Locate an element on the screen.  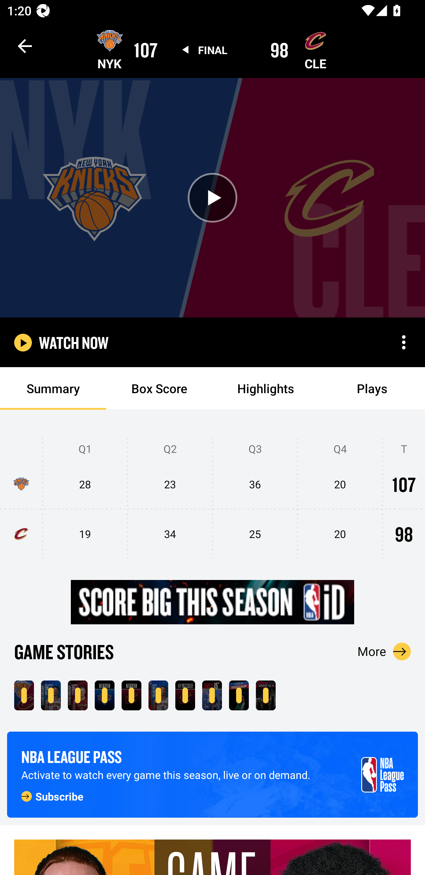
WATCH NOW is located at coordinates (74, 342).